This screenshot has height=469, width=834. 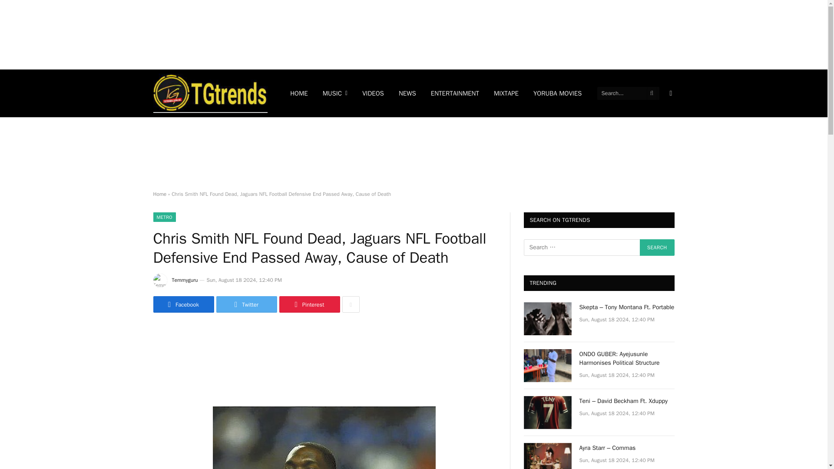 I want to click on Pinterest, so click(x=309, y=304).